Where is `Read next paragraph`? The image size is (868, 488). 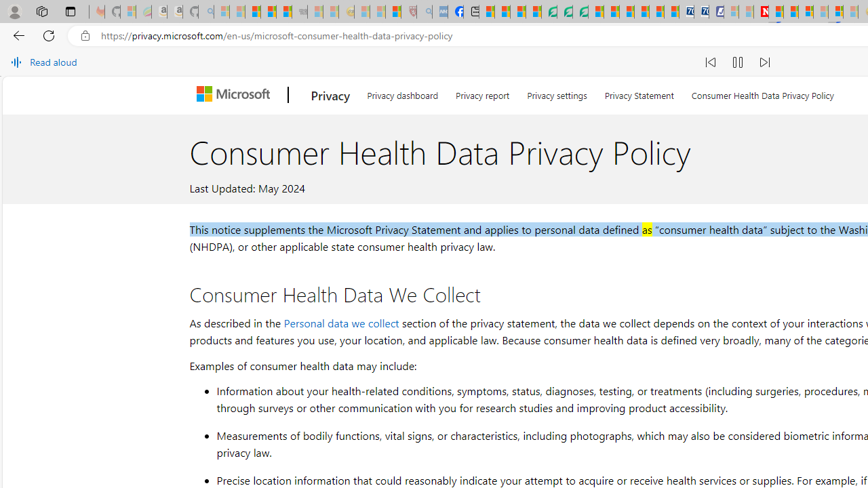
Read next paragraph is located at coordinates (765, 62).